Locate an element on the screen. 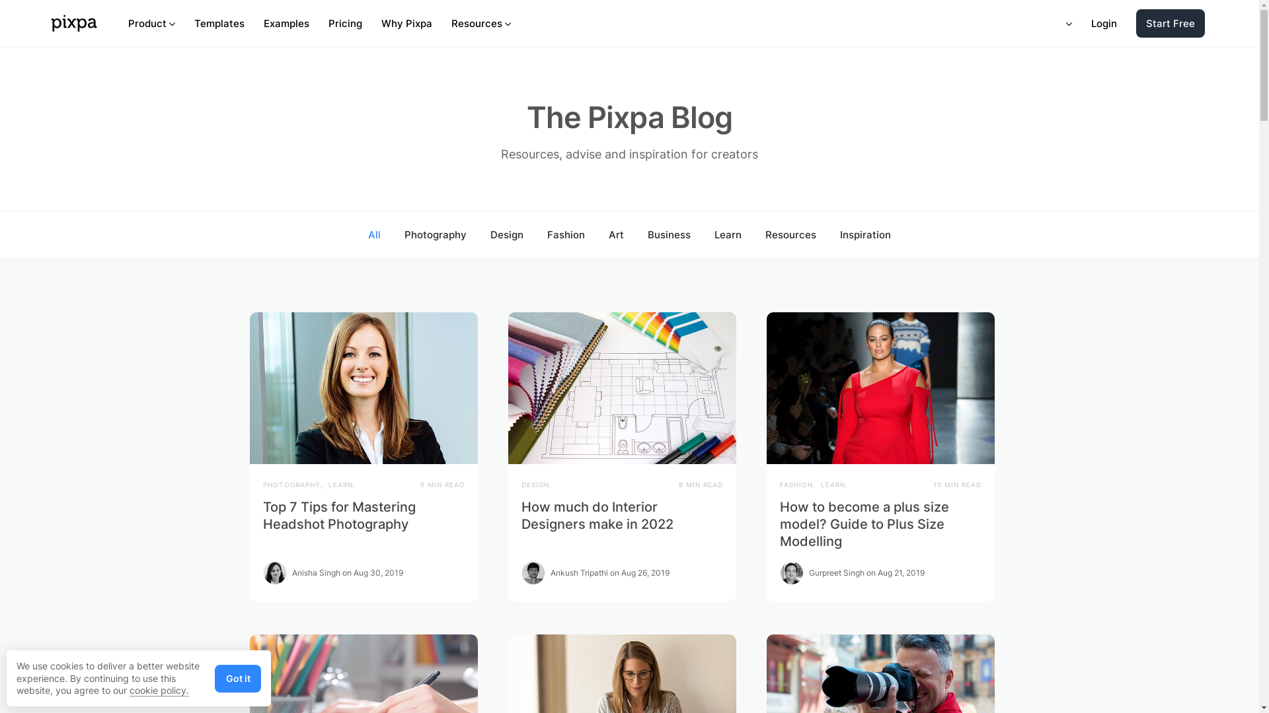 The image size is (1269, 713). How much do Interior Designers make in 2022 is located at coordinates (596, 516).